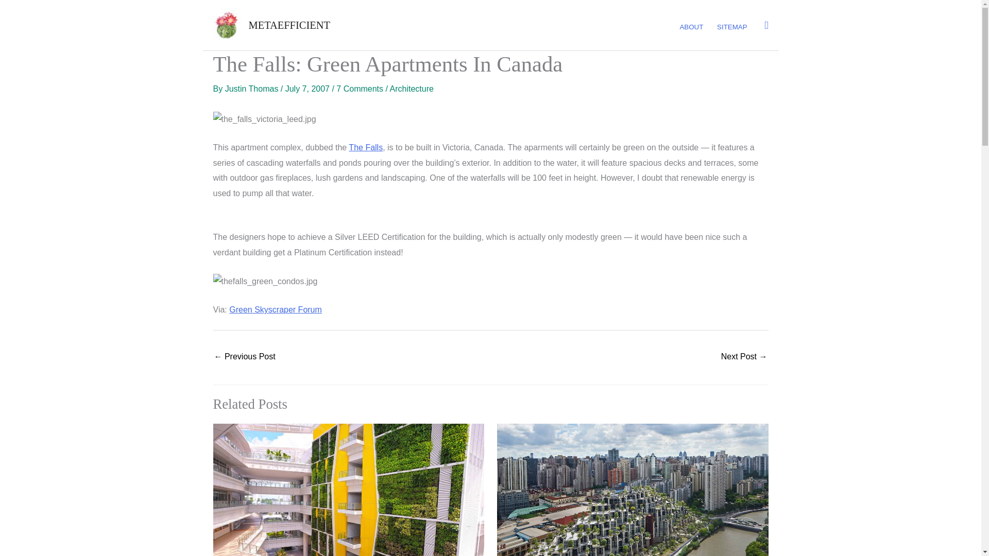 The width and height of the screenshot is (989, 556). What do you see at coordinates (253, 89) in the screenshot?
I see `Justin Thomas` at bounding box center [253, 89].